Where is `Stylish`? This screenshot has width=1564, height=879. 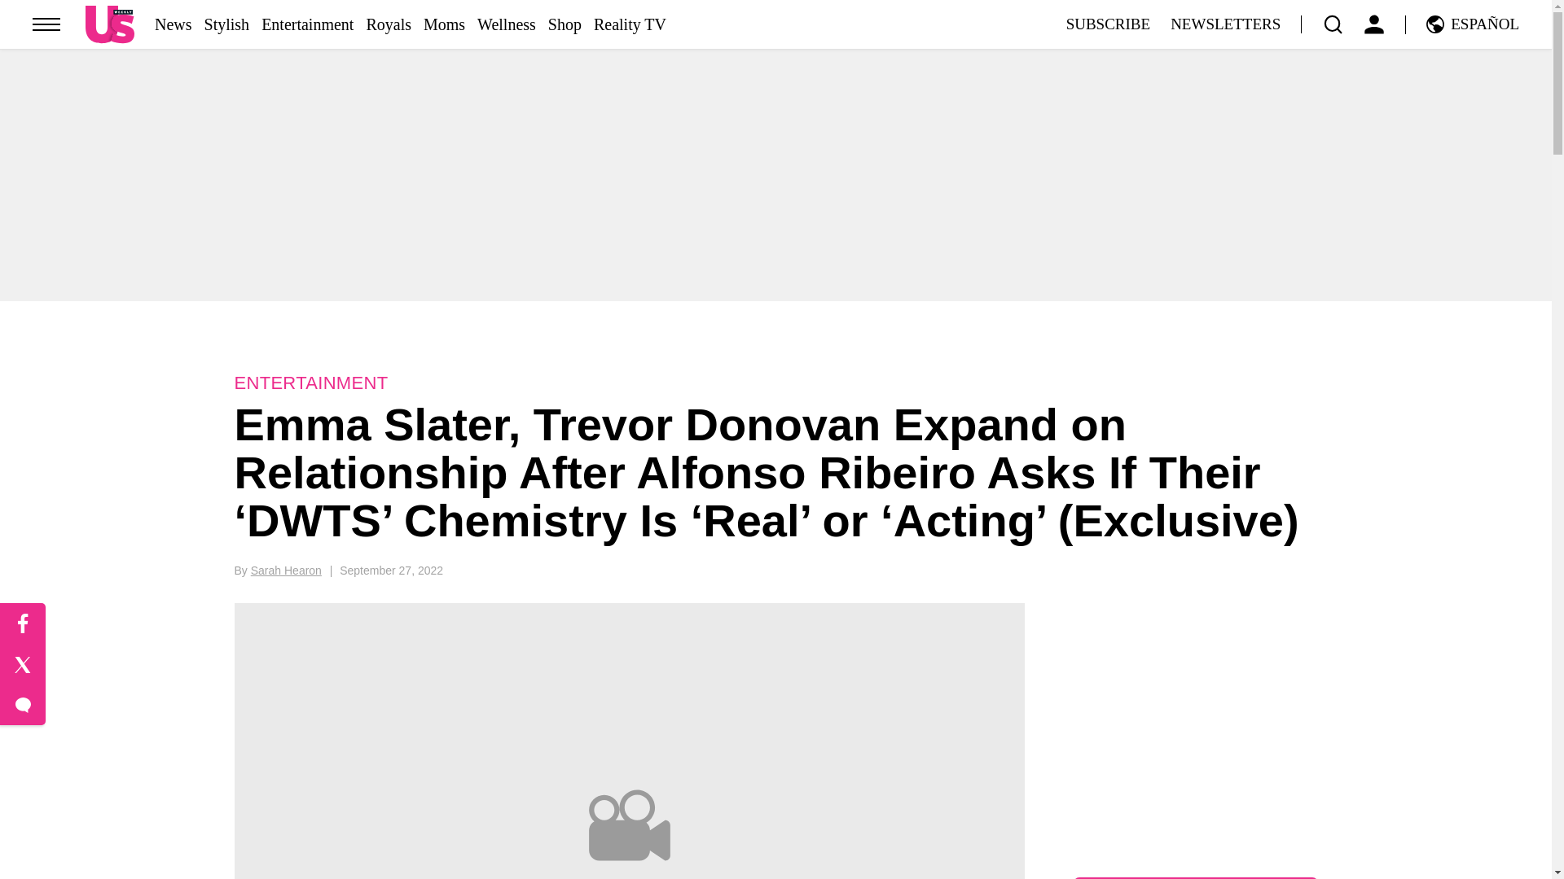
Stylish is located at coordinates (227, 24).